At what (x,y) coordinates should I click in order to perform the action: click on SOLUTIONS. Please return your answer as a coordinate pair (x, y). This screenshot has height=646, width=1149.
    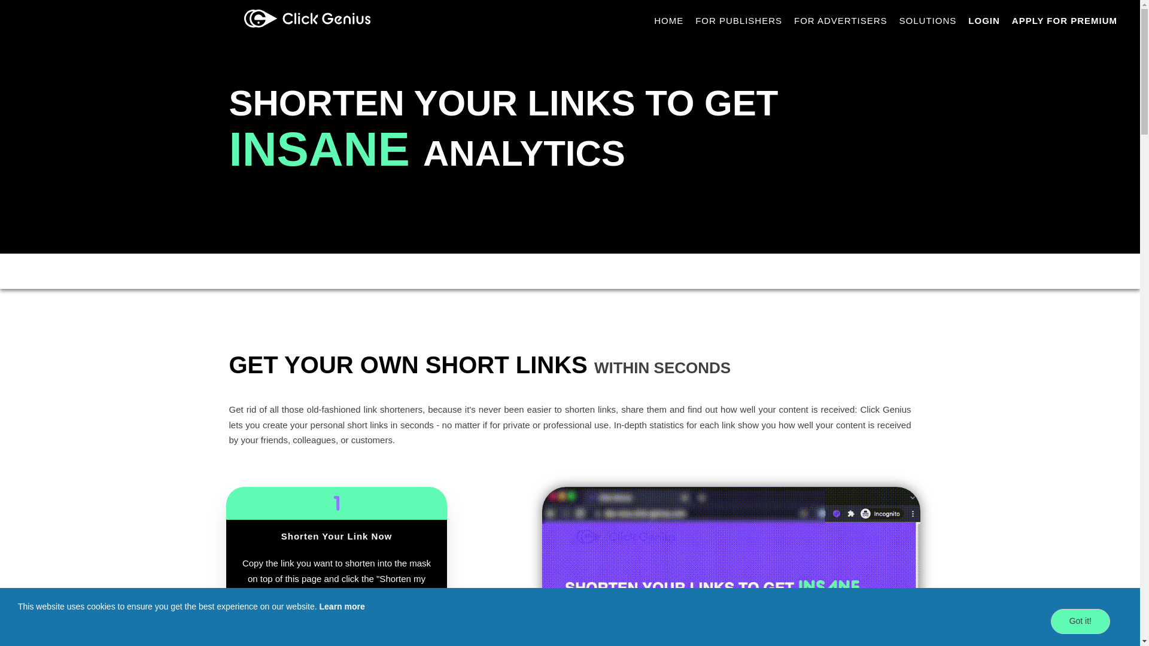
    Looking at the image, I should click on (928, 21).